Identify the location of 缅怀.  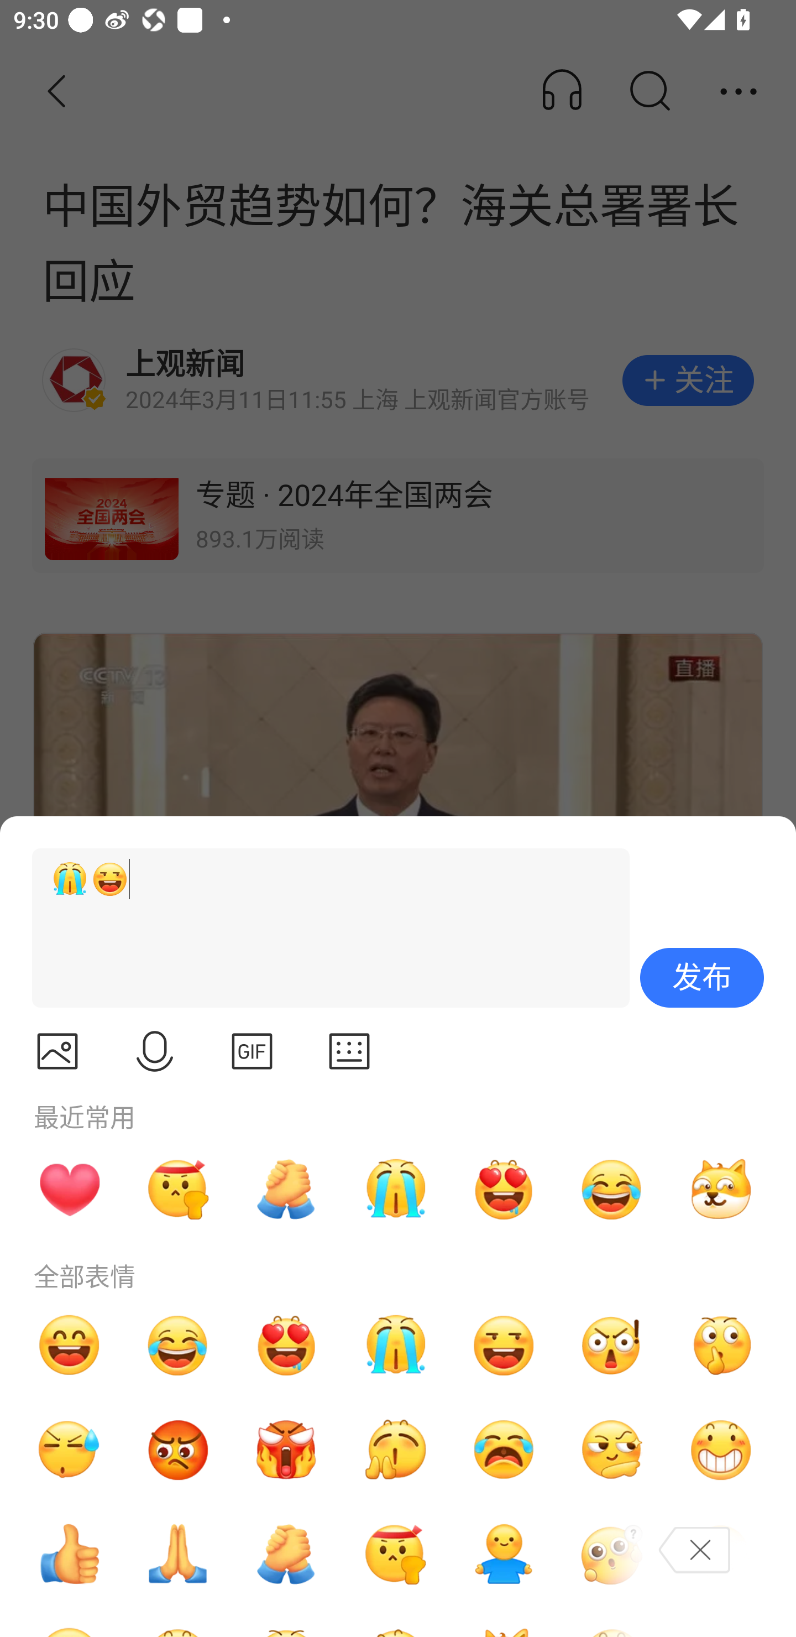
(178, 1554).